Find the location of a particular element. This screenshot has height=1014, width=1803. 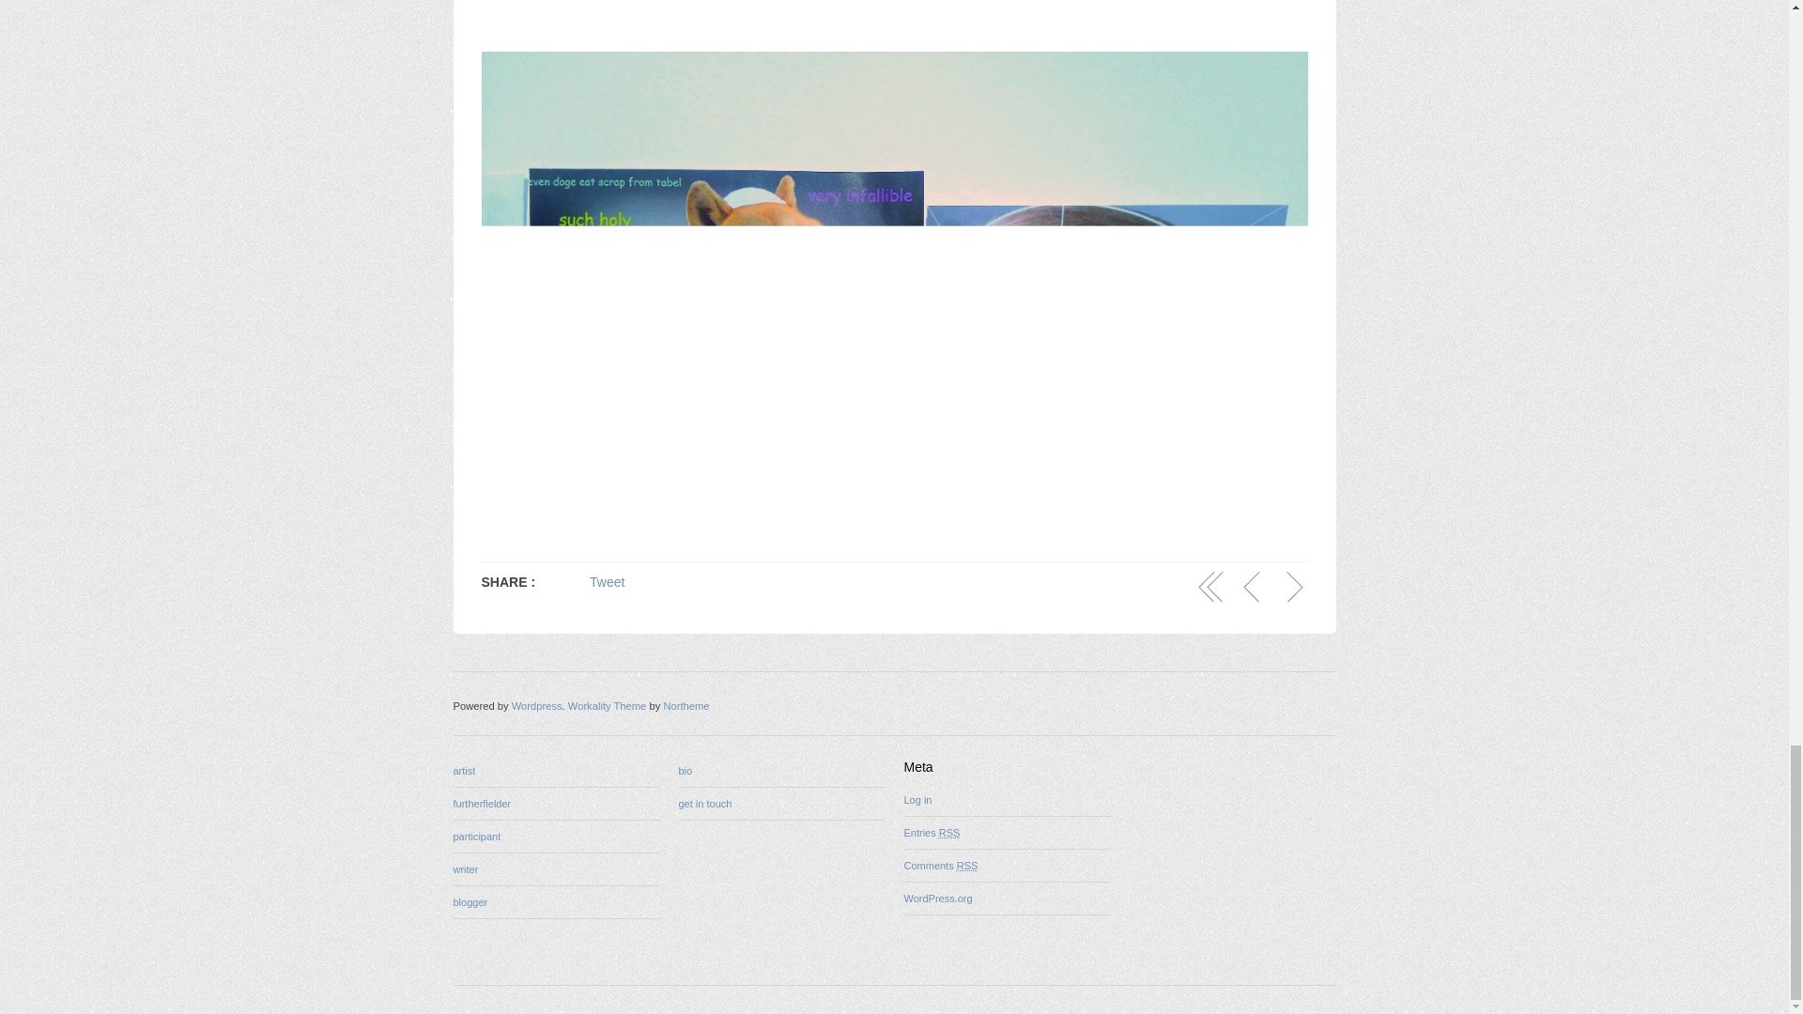

blogger is located at coordinates (470, 901).